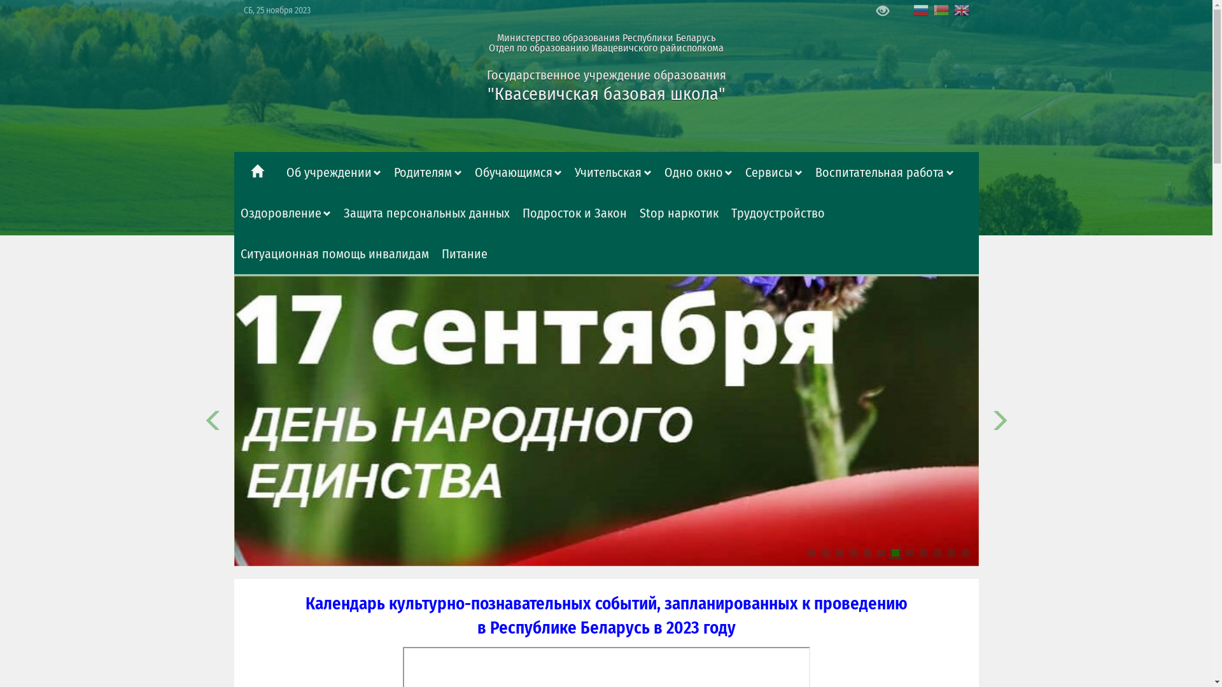 This screenshot has width=1222, height=687. What do you see at coordinates (839, 553) in the screenshot?
I see `3` at bounding box center [839, 553].